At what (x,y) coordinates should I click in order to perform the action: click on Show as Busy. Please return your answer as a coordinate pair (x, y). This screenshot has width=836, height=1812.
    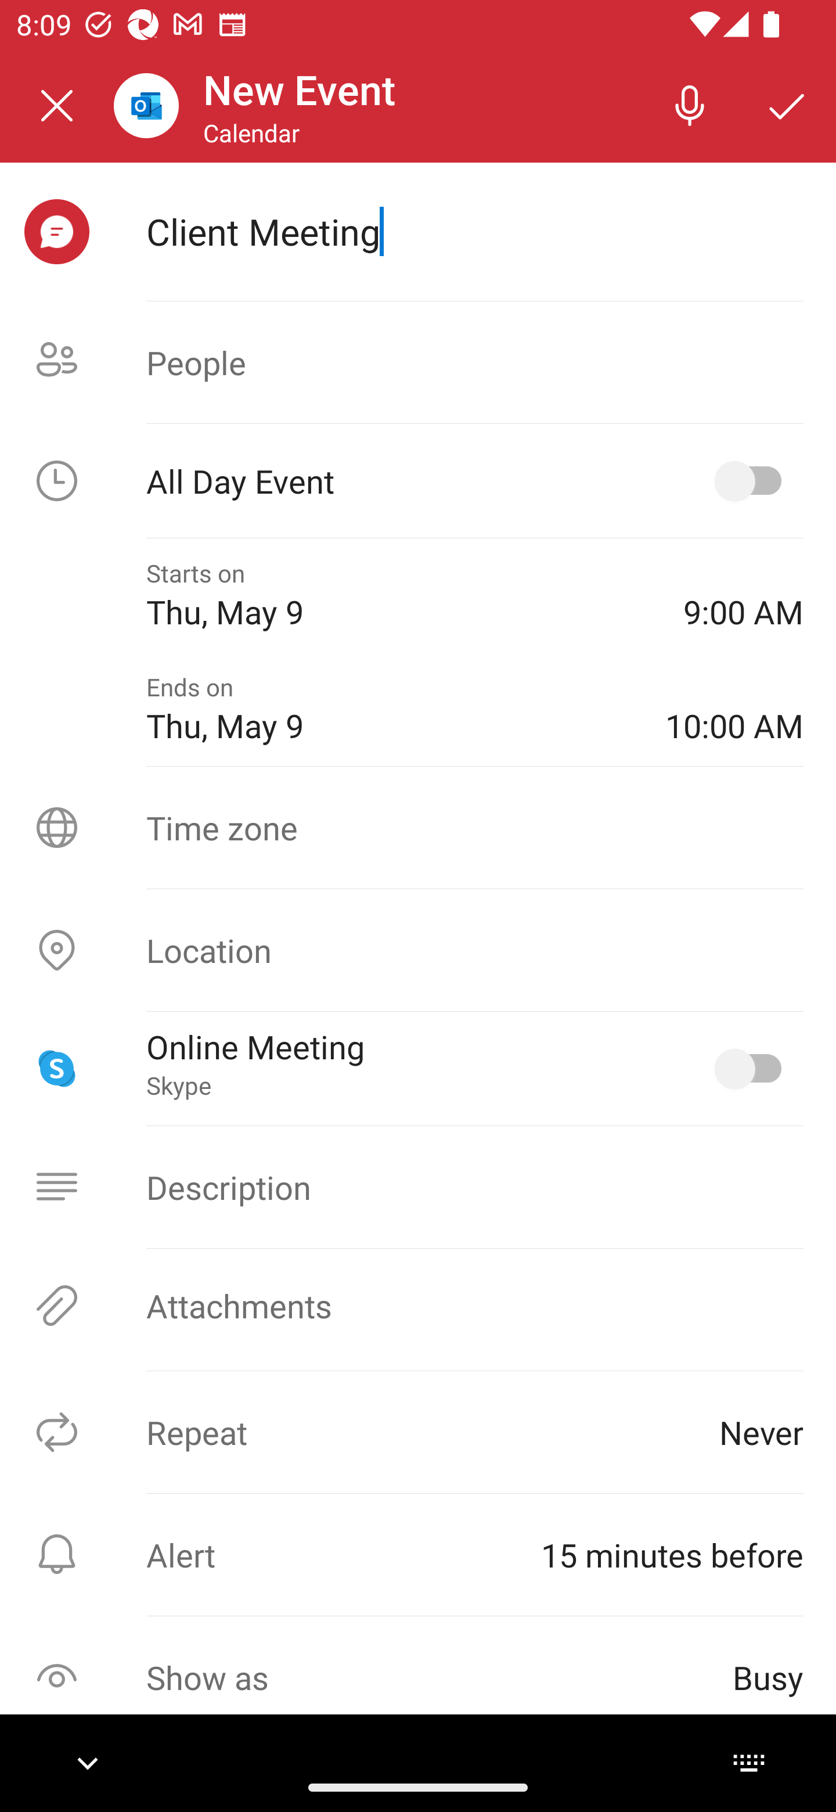
    Looking at the image, I should click on (418, 1677).